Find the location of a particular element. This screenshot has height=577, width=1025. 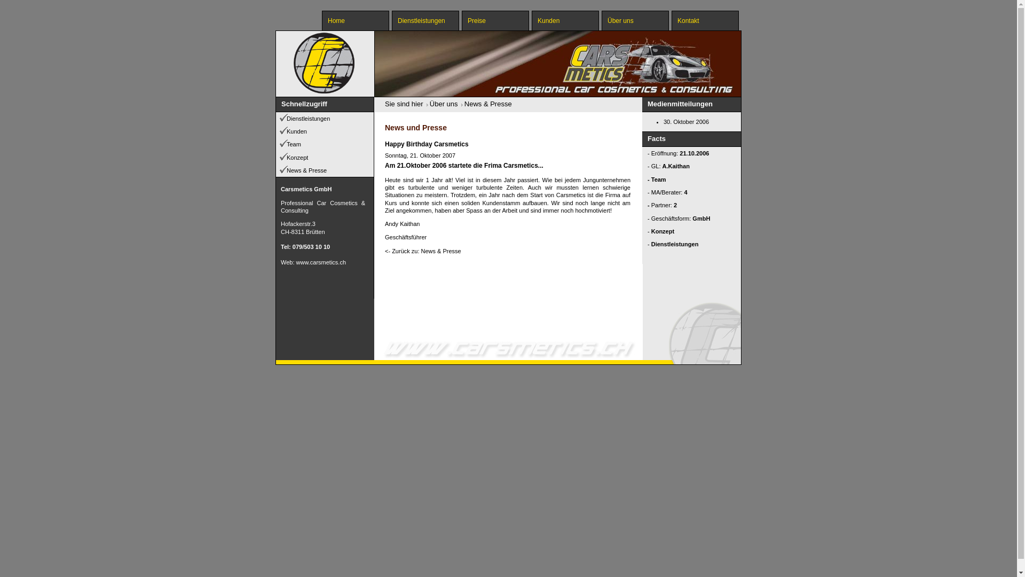

Konzept is located at coordinates (325, 158).